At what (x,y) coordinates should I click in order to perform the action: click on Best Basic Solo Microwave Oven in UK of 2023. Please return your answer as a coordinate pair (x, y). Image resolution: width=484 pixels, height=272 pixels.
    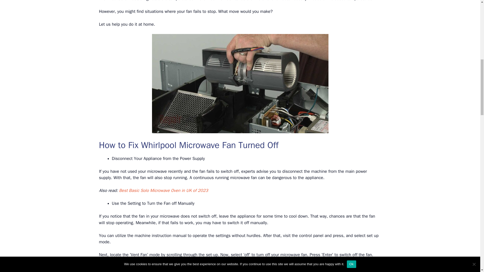
    Looking at the image, I should click on (163, 190).